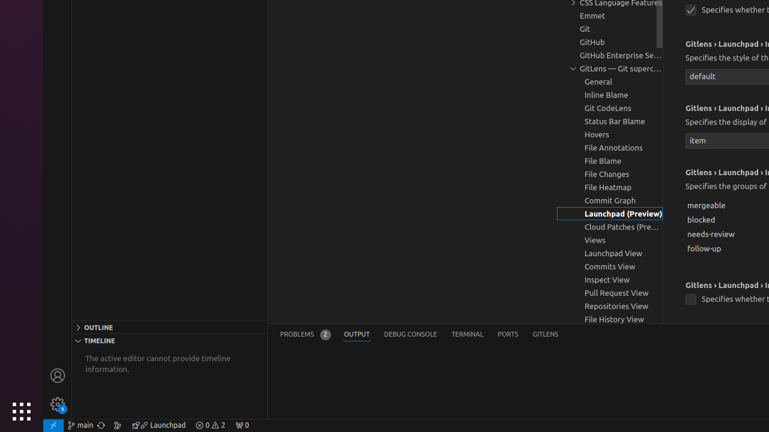 Image resolution: width=769 pixels, height=432 pixels. Describe the element at coordinates (610, 306) in the screenshot. I see `Repositories View, group` at that location.